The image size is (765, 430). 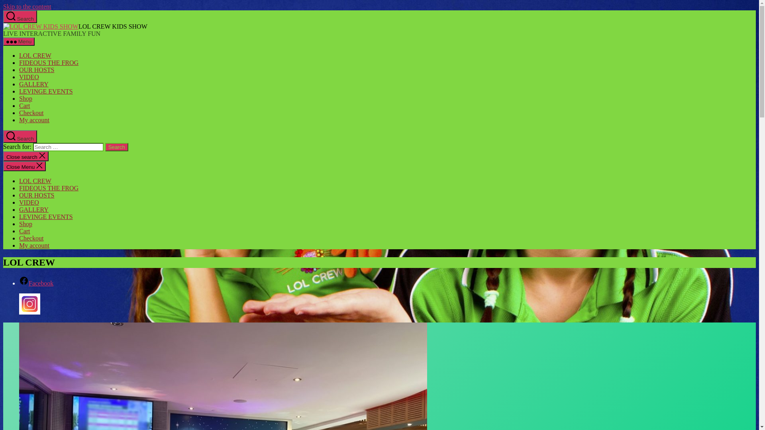 What do you see at coordinates (117, 147) in the screenshot?
I see `Search` at bounding box center [117, 147].